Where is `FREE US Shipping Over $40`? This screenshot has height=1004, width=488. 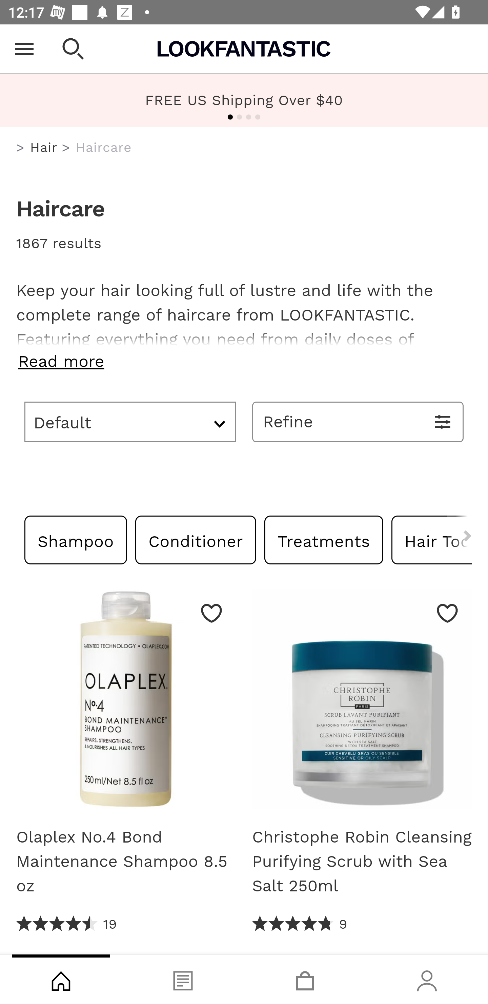
FREE US Shipping Over $40 is located at coordinates (244, 101).